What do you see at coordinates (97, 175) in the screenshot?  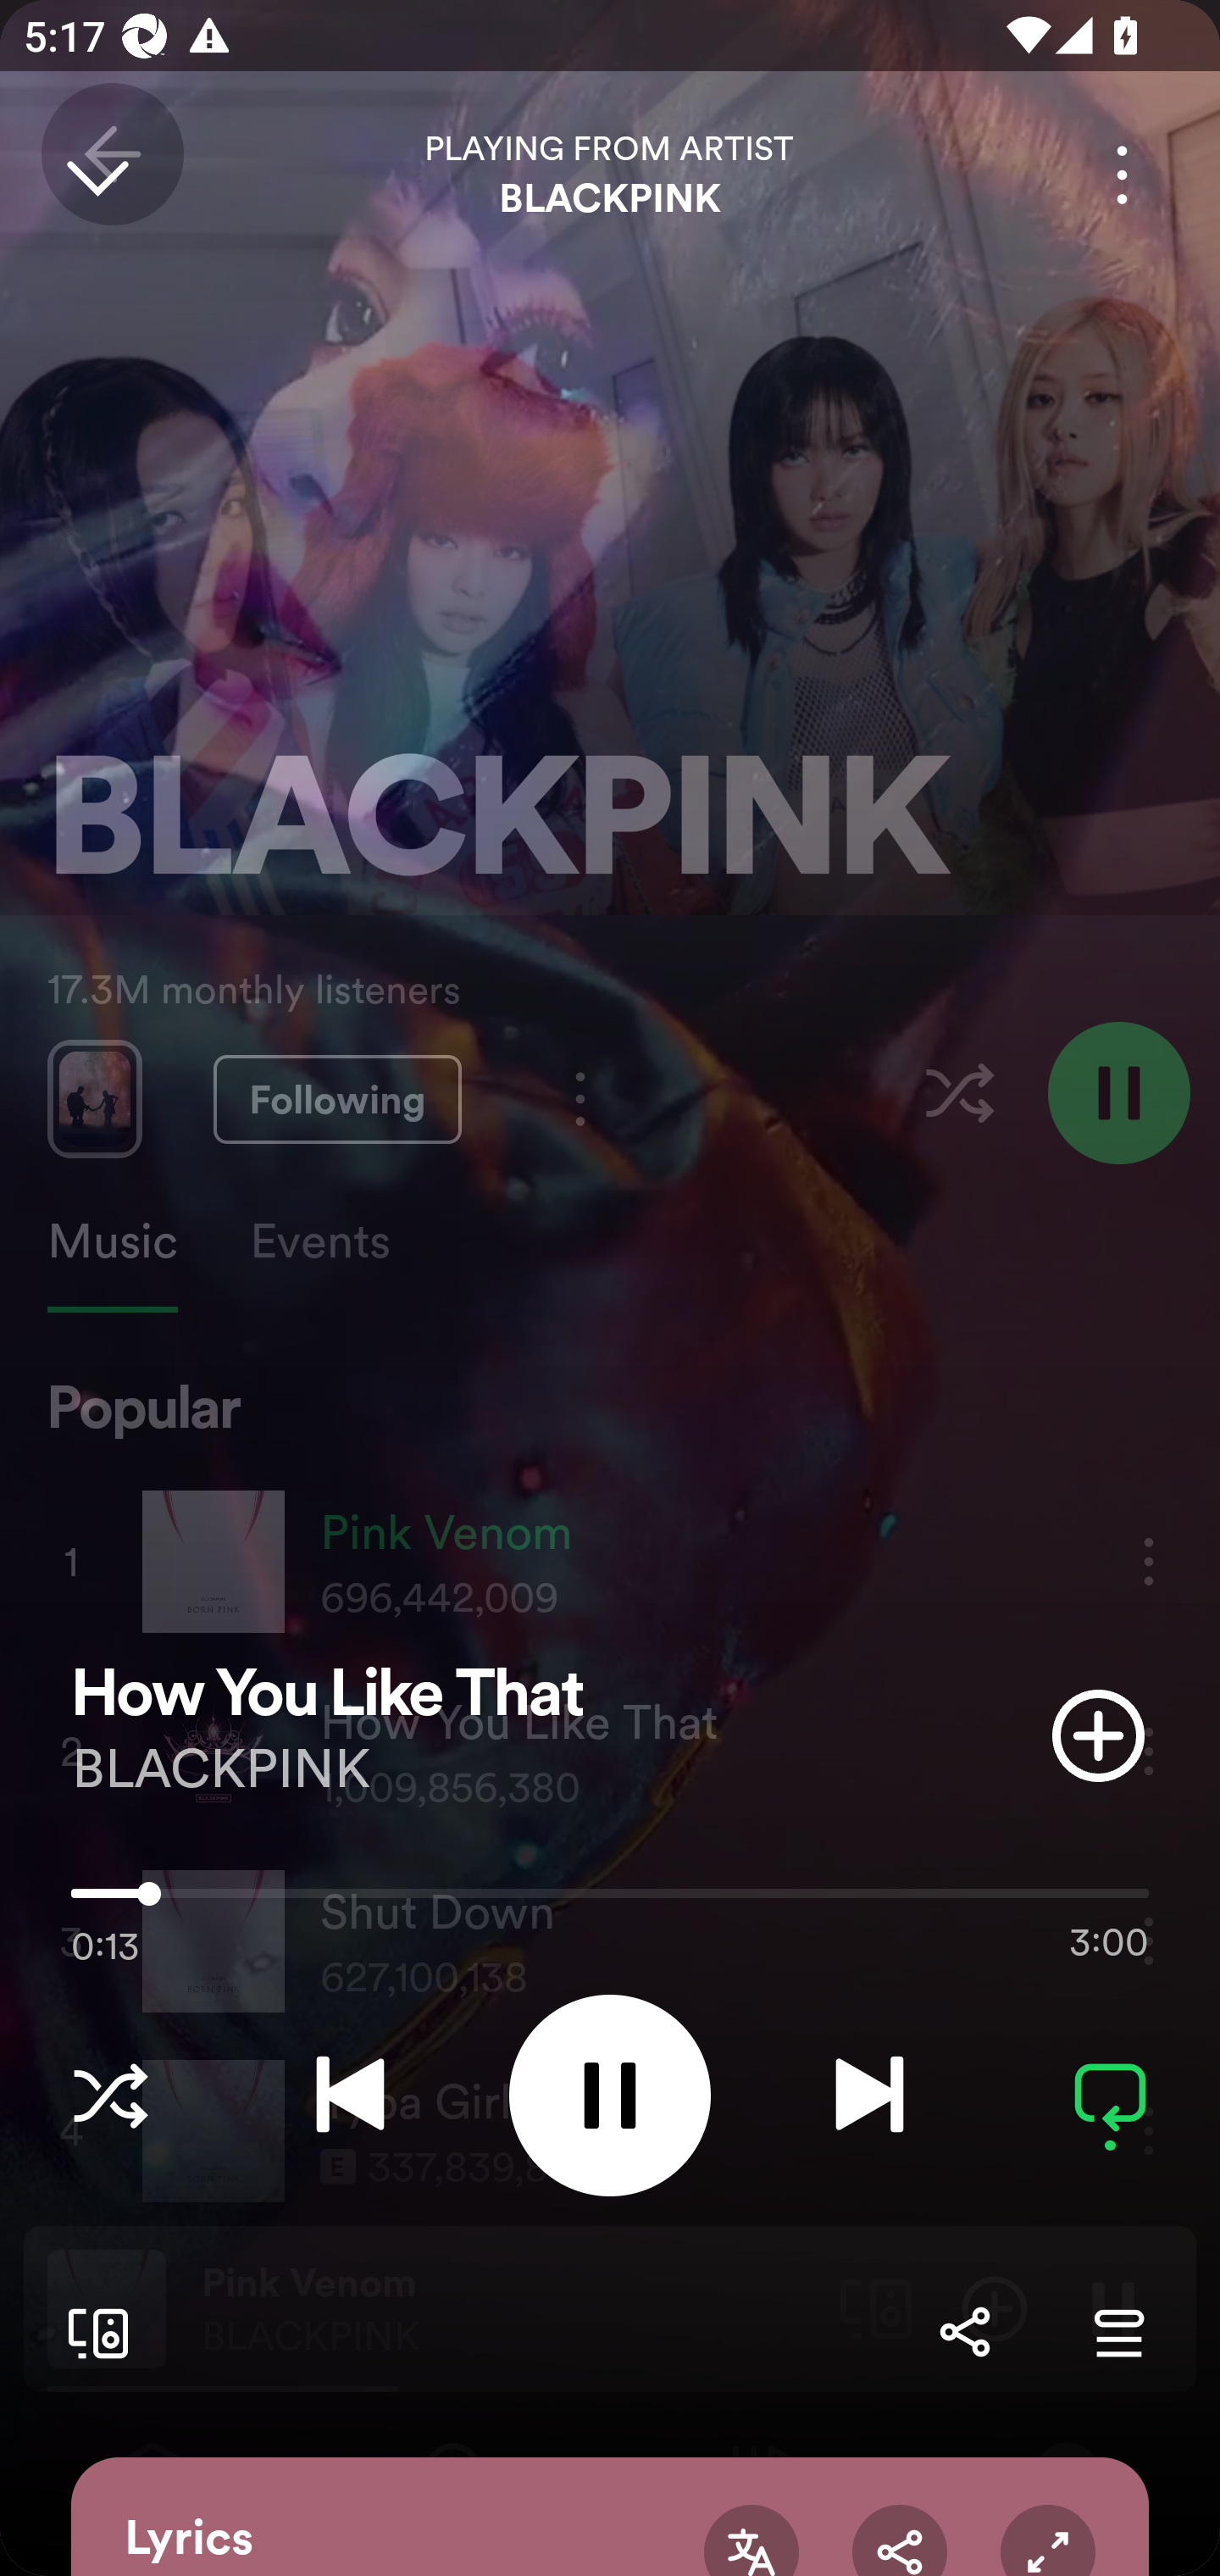 I see `Close` at bounding box center [97, 175].